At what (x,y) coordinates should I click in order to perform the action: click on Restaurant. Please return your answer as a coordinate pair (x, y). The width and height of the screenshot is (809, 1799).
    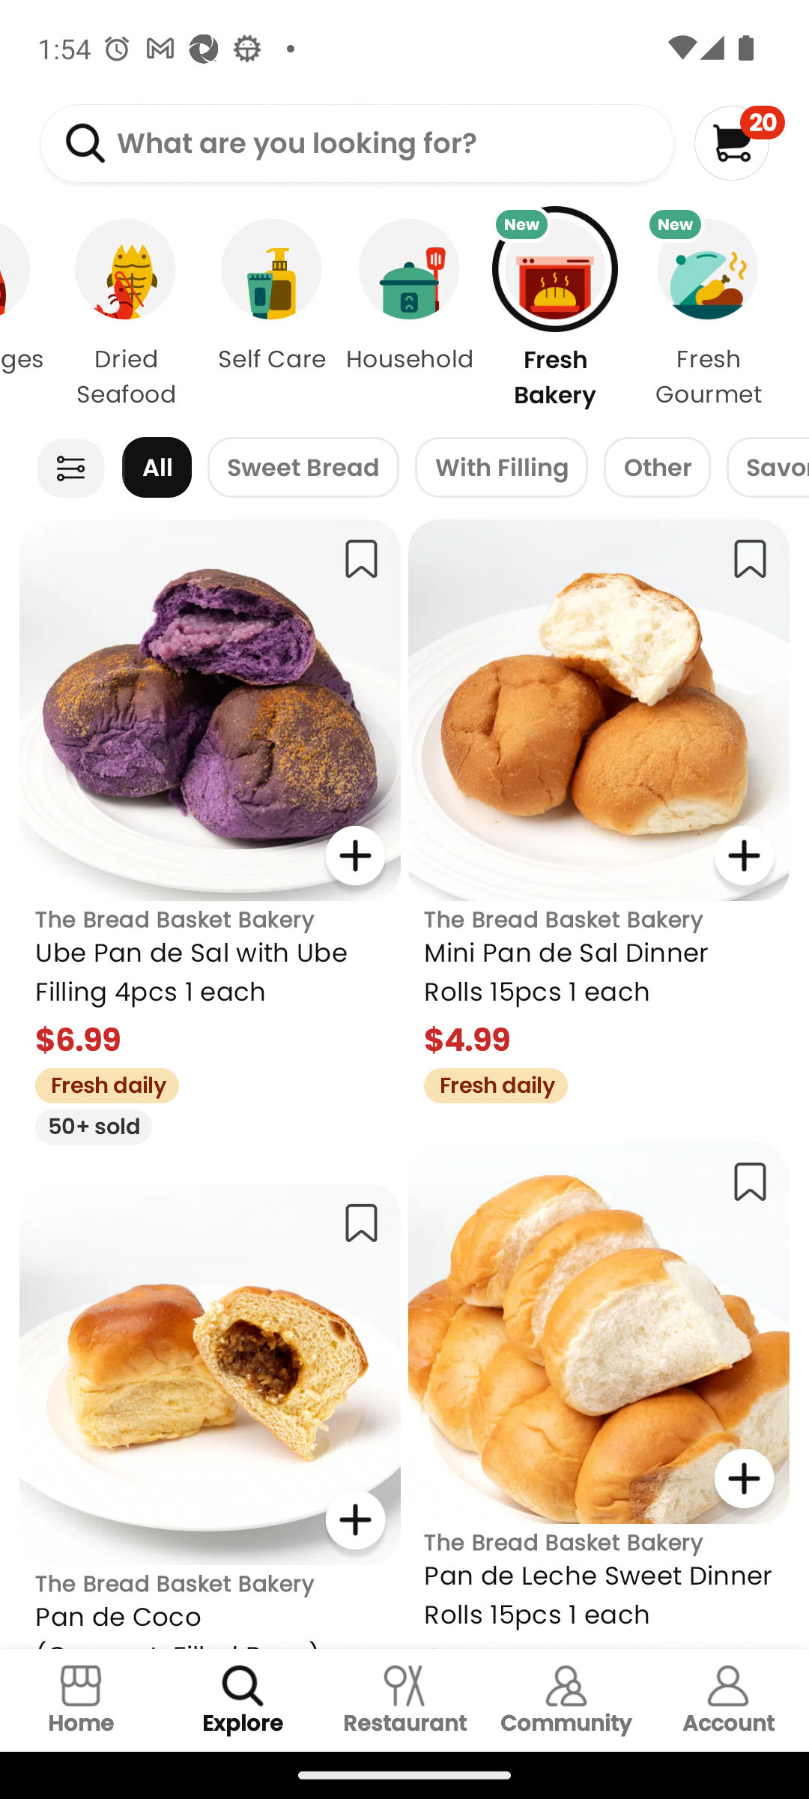
    Looking at the image, I should click on (404, 1700).